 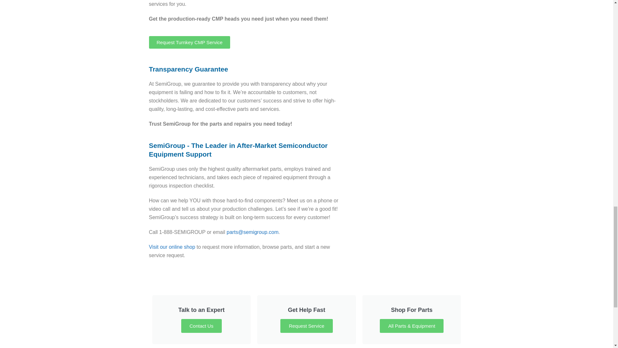 What do you see at coordinates (201, 319) in the screenshot?
I see `Request Turnkey CMP Service` at bounding box center [201, 319].